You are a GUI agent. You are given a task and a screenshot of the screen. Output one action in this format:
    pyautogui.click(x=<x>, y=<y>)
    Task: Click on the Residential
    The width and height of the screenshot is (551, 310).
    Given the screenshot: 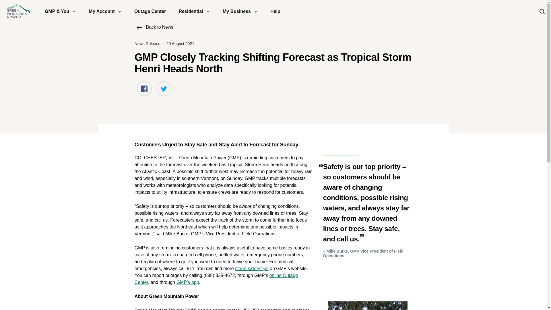 What is the action you would take?
    pyautogui.click(x=194, y=11)
    